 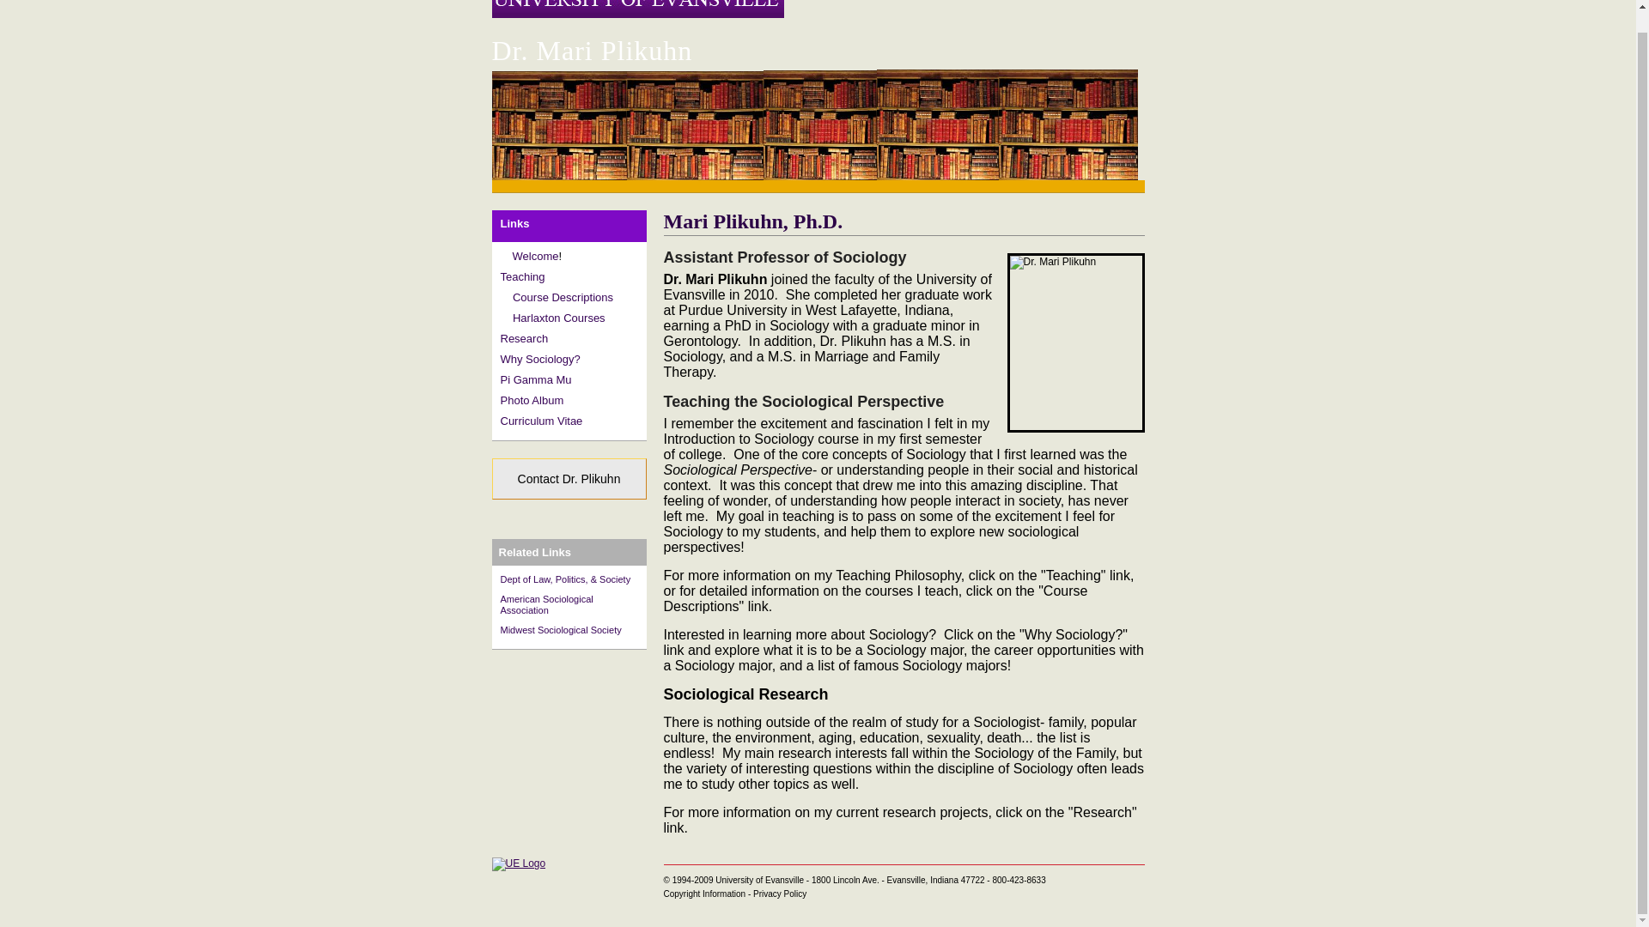 I want to click on Teaching, so click(x=521, y=276).